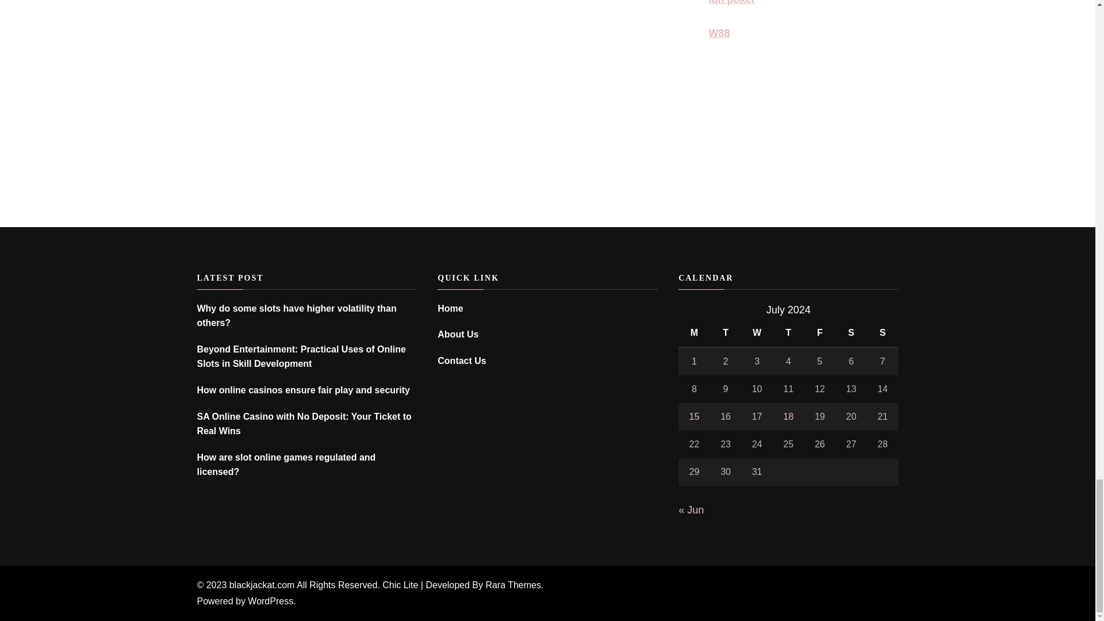 The width and height of the screenshot is (1104, 621). Describe the element at coordinates (789, 333) in the screenshot. I see `Thursday` at that location.